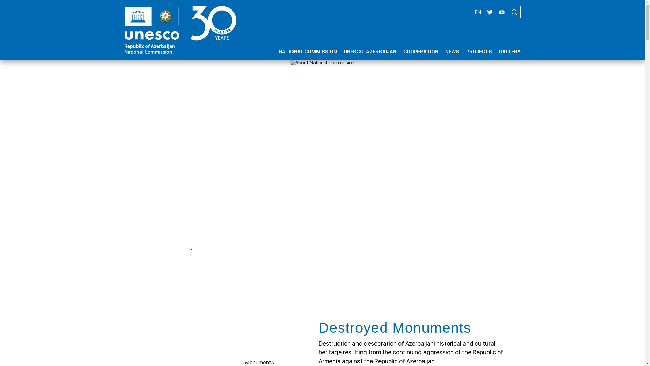 This screenshot has height=366, width=650. Describe the element at coordinates (478, 12) in the screenshot. I see `AZ` at that location.